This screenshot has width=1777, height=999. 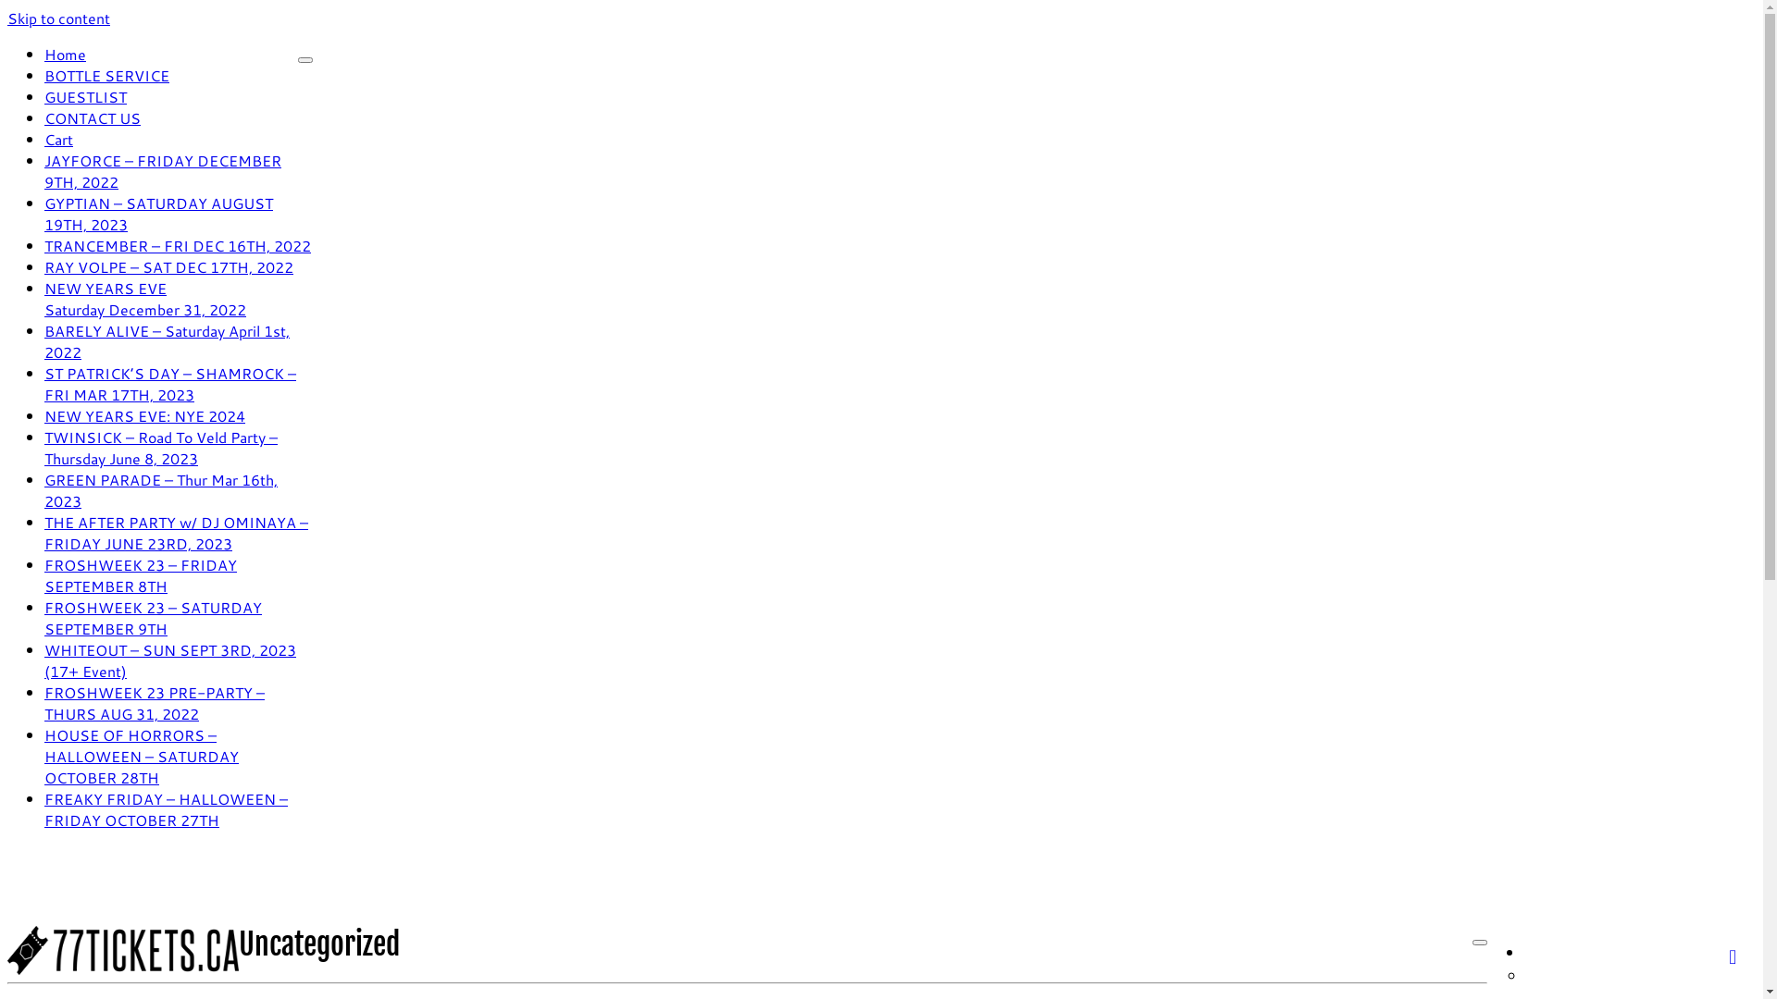 What do you see at coordinates (305, 60) in the screenshot?
I see `Close` at bounding box center [305, 60].